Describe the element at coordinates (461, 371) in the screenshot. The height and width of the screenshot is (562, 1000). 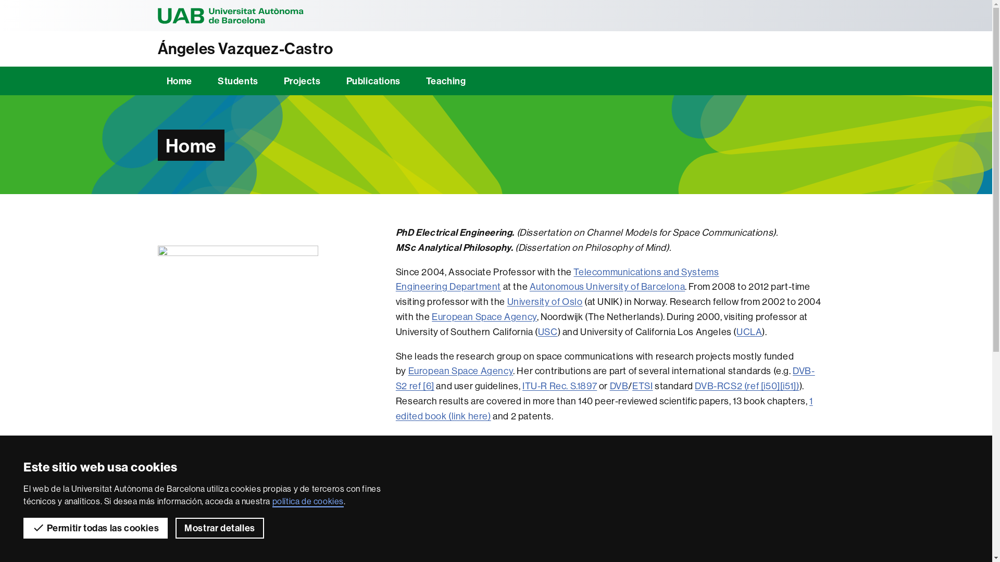
I see `European Space Agency` at that location.